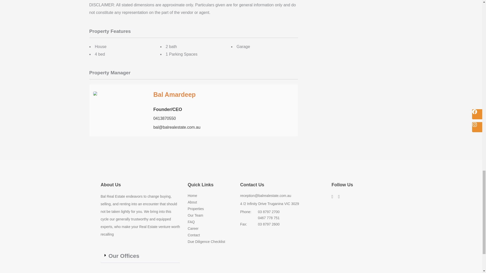 The image size is (486, 273). What do you see at coordinates (210, 202) in the screenshot?
I see `About` at bounding box center [210, 202].